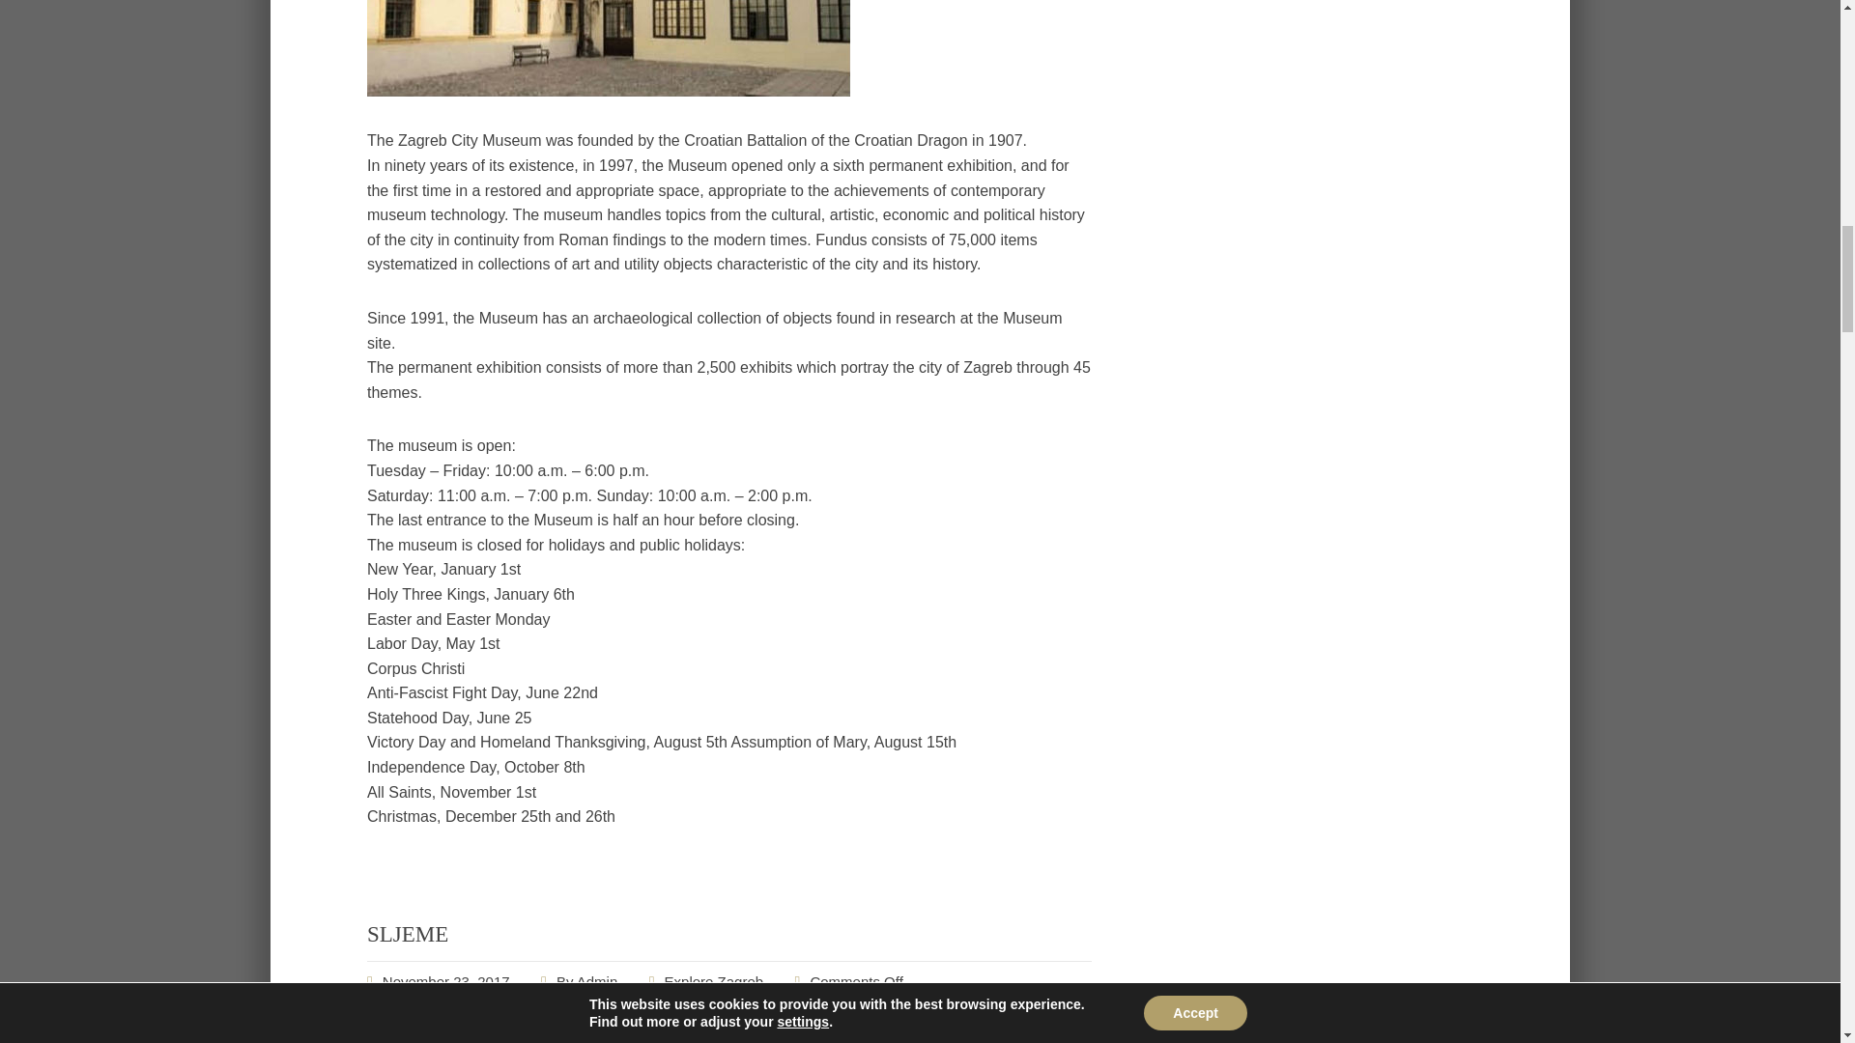  Describe the element at coordinates (446, 981) in the screenshot. I see `November 23, 2017` at that location.